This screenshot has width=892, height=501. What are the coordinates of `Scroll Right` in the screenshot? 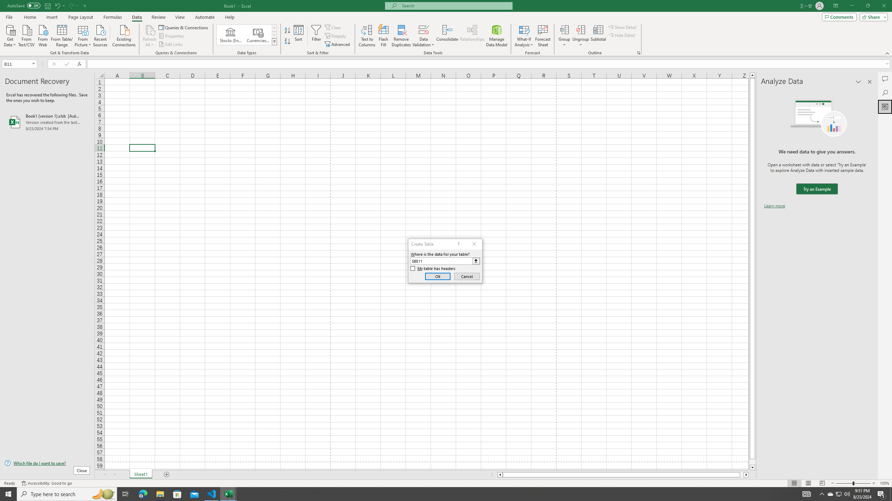 It's located at (114, 475).